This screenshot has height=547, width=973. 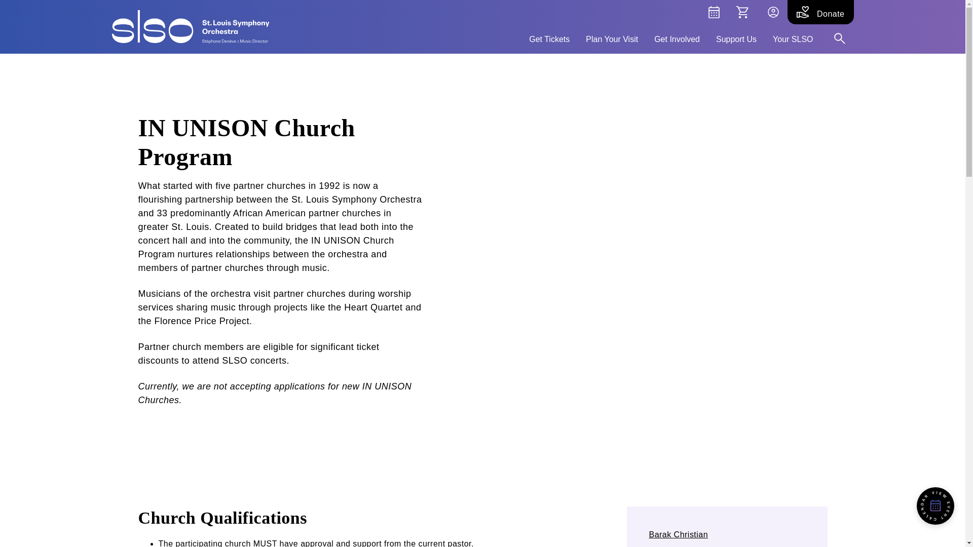 What do you see at coordinates (549, 37) in the screenshot?
I see `Get Tickets` at bounding box center [549, 37].